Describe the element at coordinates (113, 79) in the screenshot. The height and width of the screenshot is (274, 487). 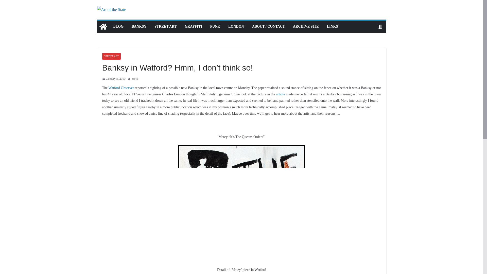
I see `January 5, 2010` at that location.